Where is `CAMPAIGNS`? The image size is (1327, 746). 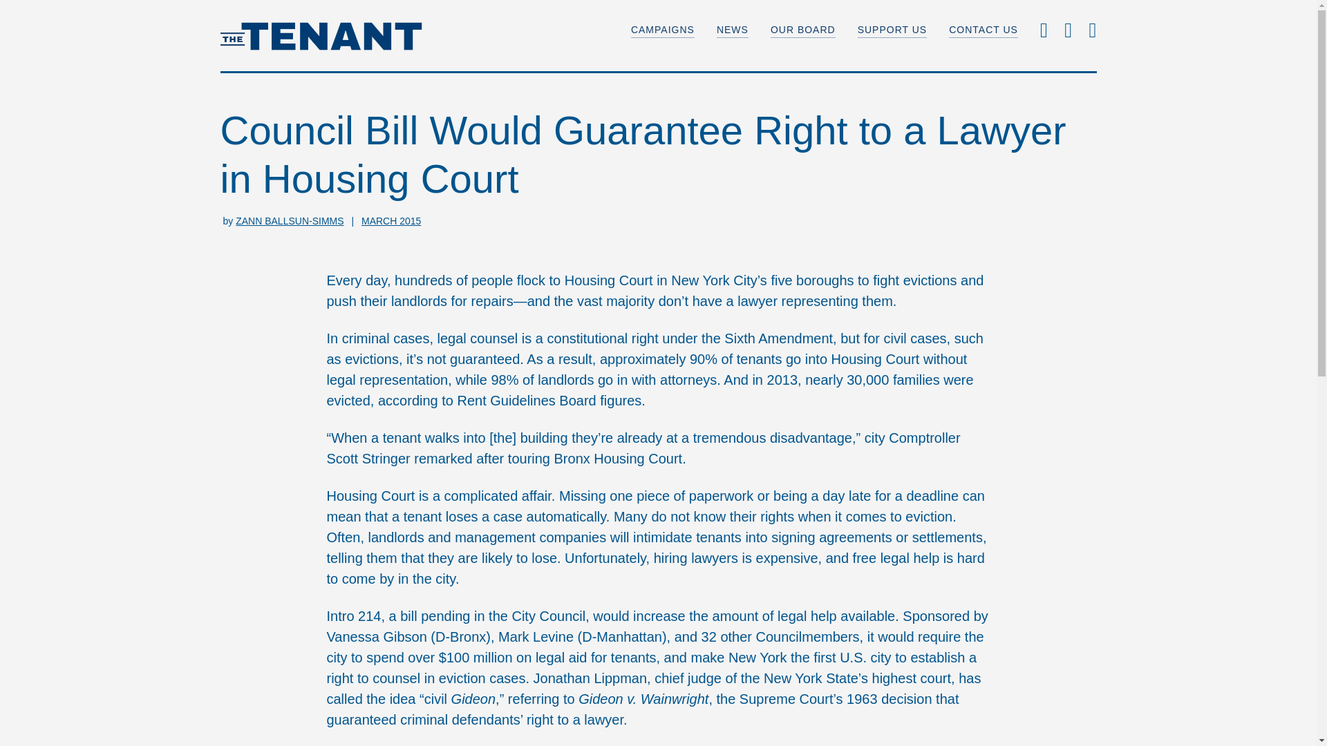
CAMPAIGNS is located at coordinates (662, 30).